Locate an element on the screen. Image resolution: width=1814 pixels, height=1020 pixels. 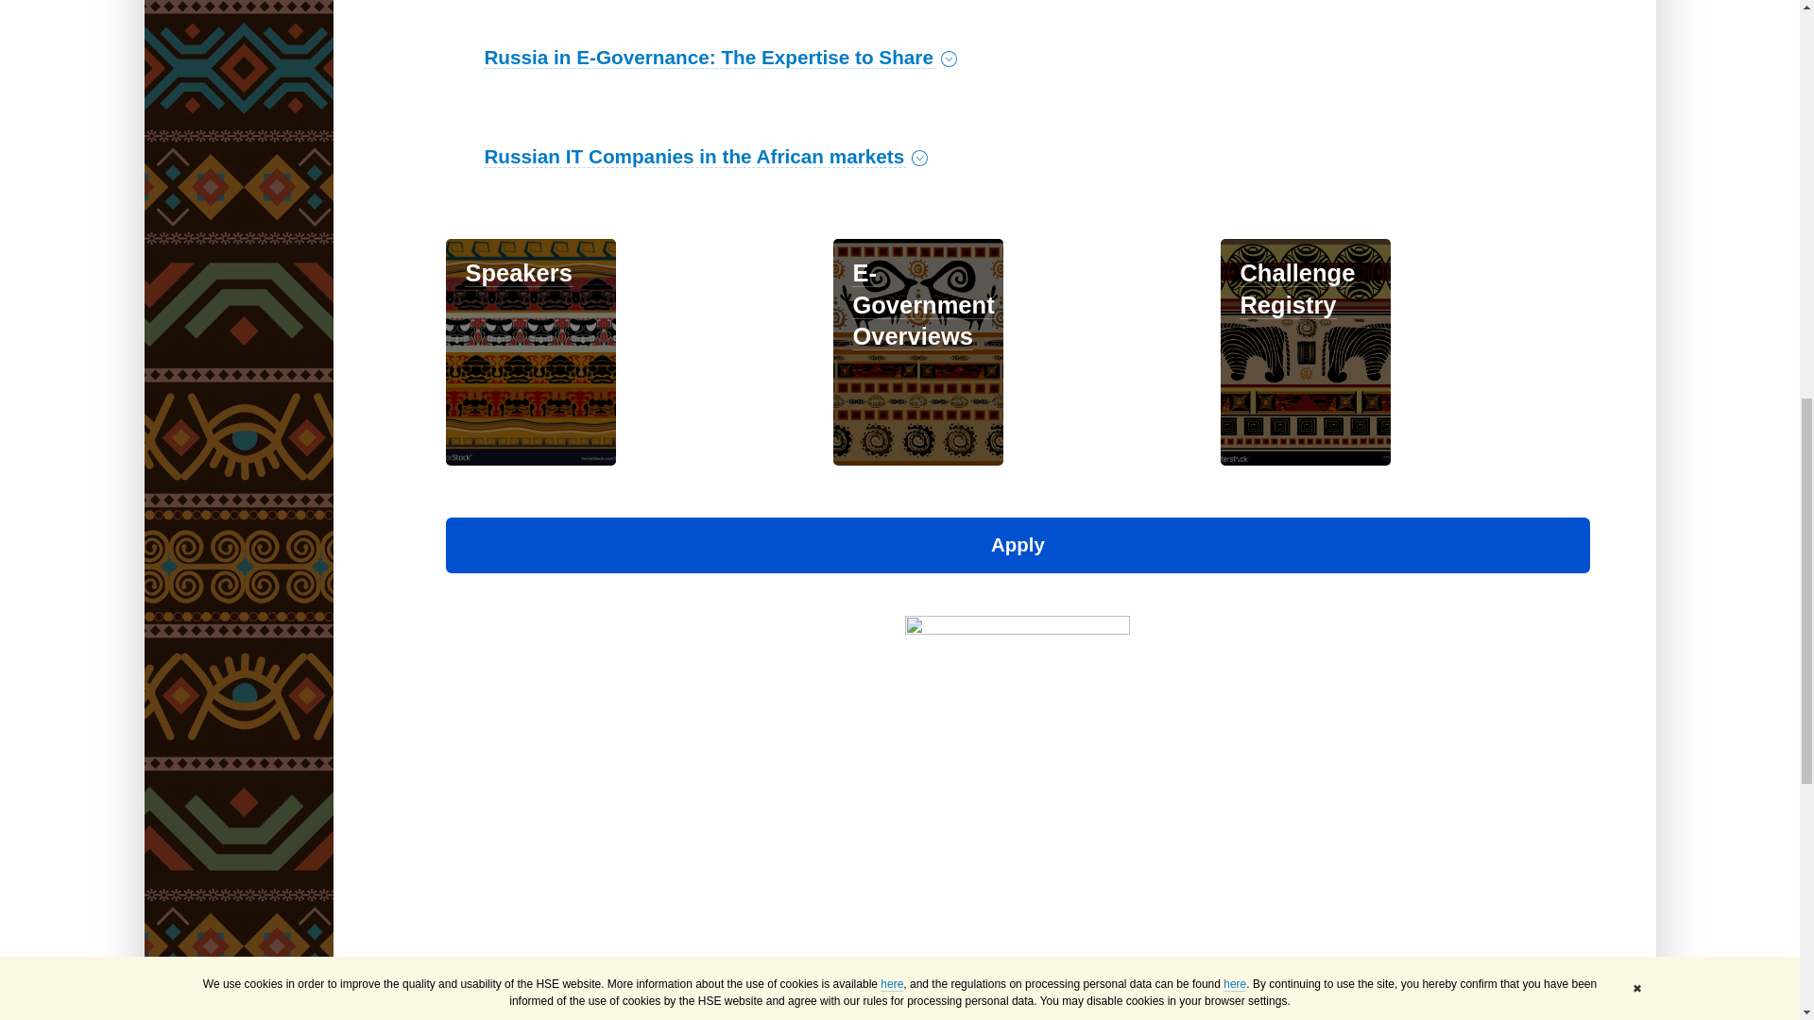
WhatsApp is located at coordinates (510, 977).